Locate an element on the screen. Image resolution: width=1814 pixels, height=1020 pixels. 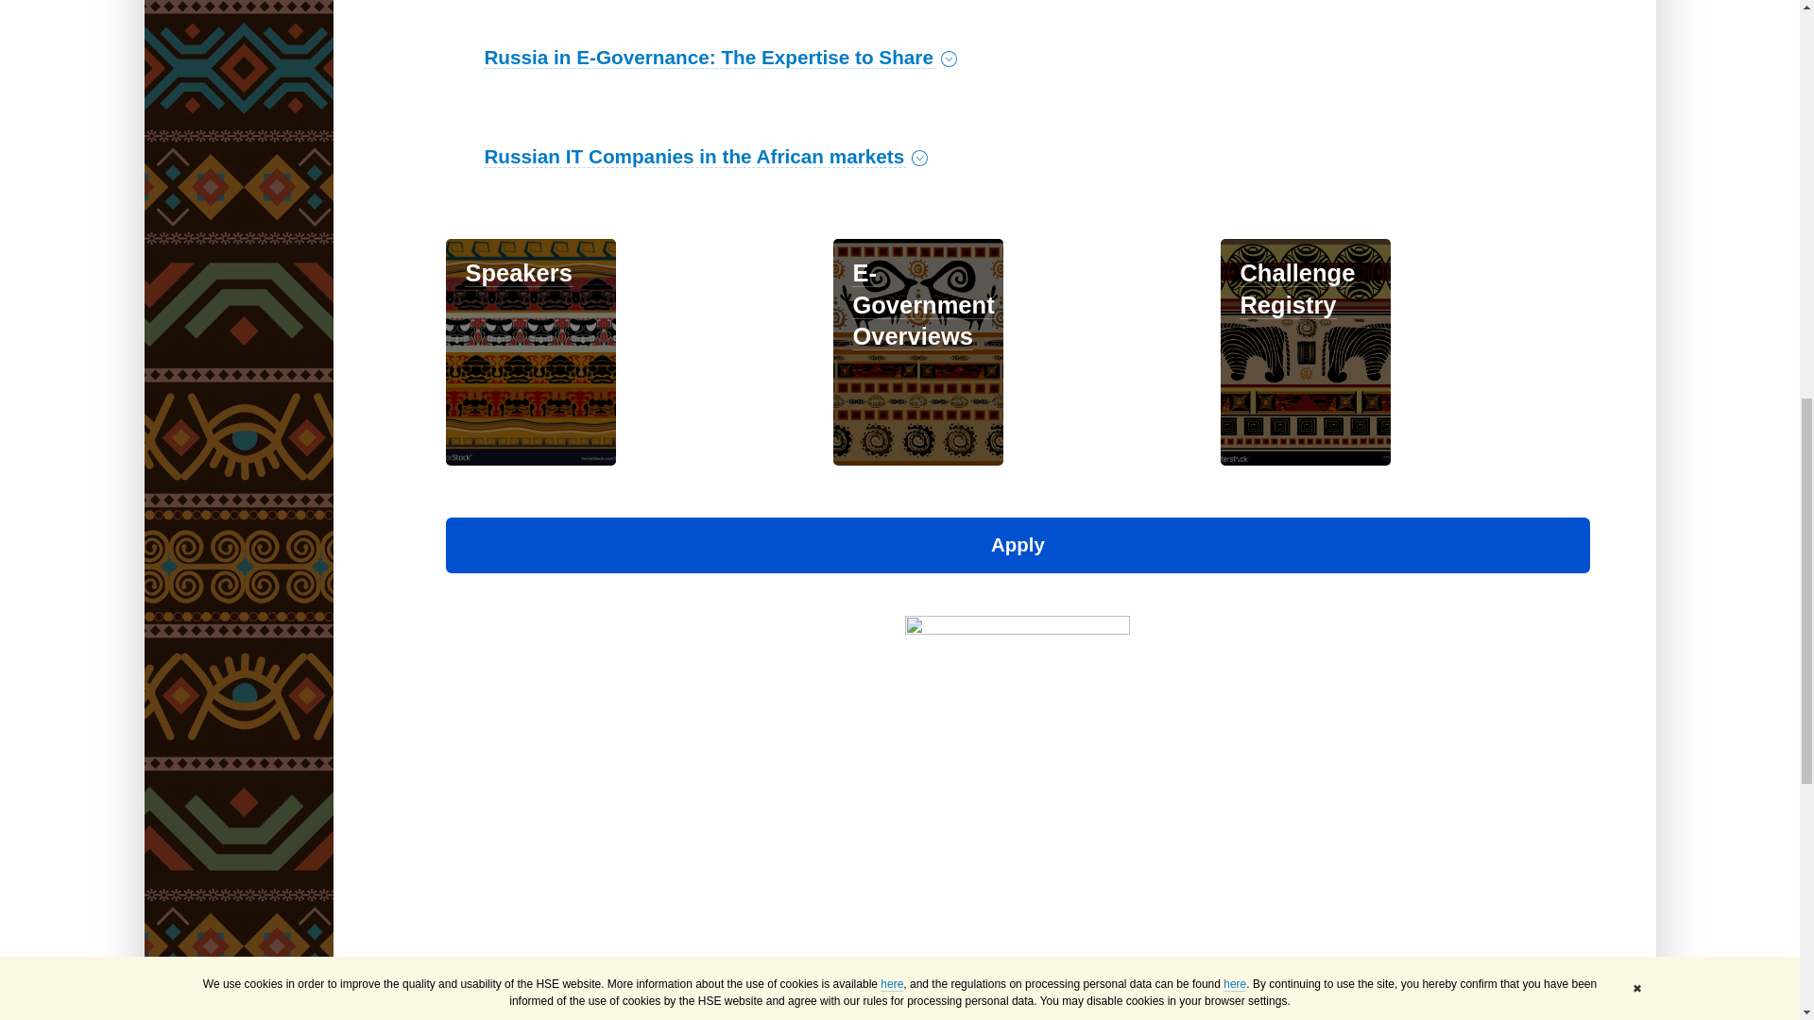
WhatsApp is located at coordinates (510, 977).